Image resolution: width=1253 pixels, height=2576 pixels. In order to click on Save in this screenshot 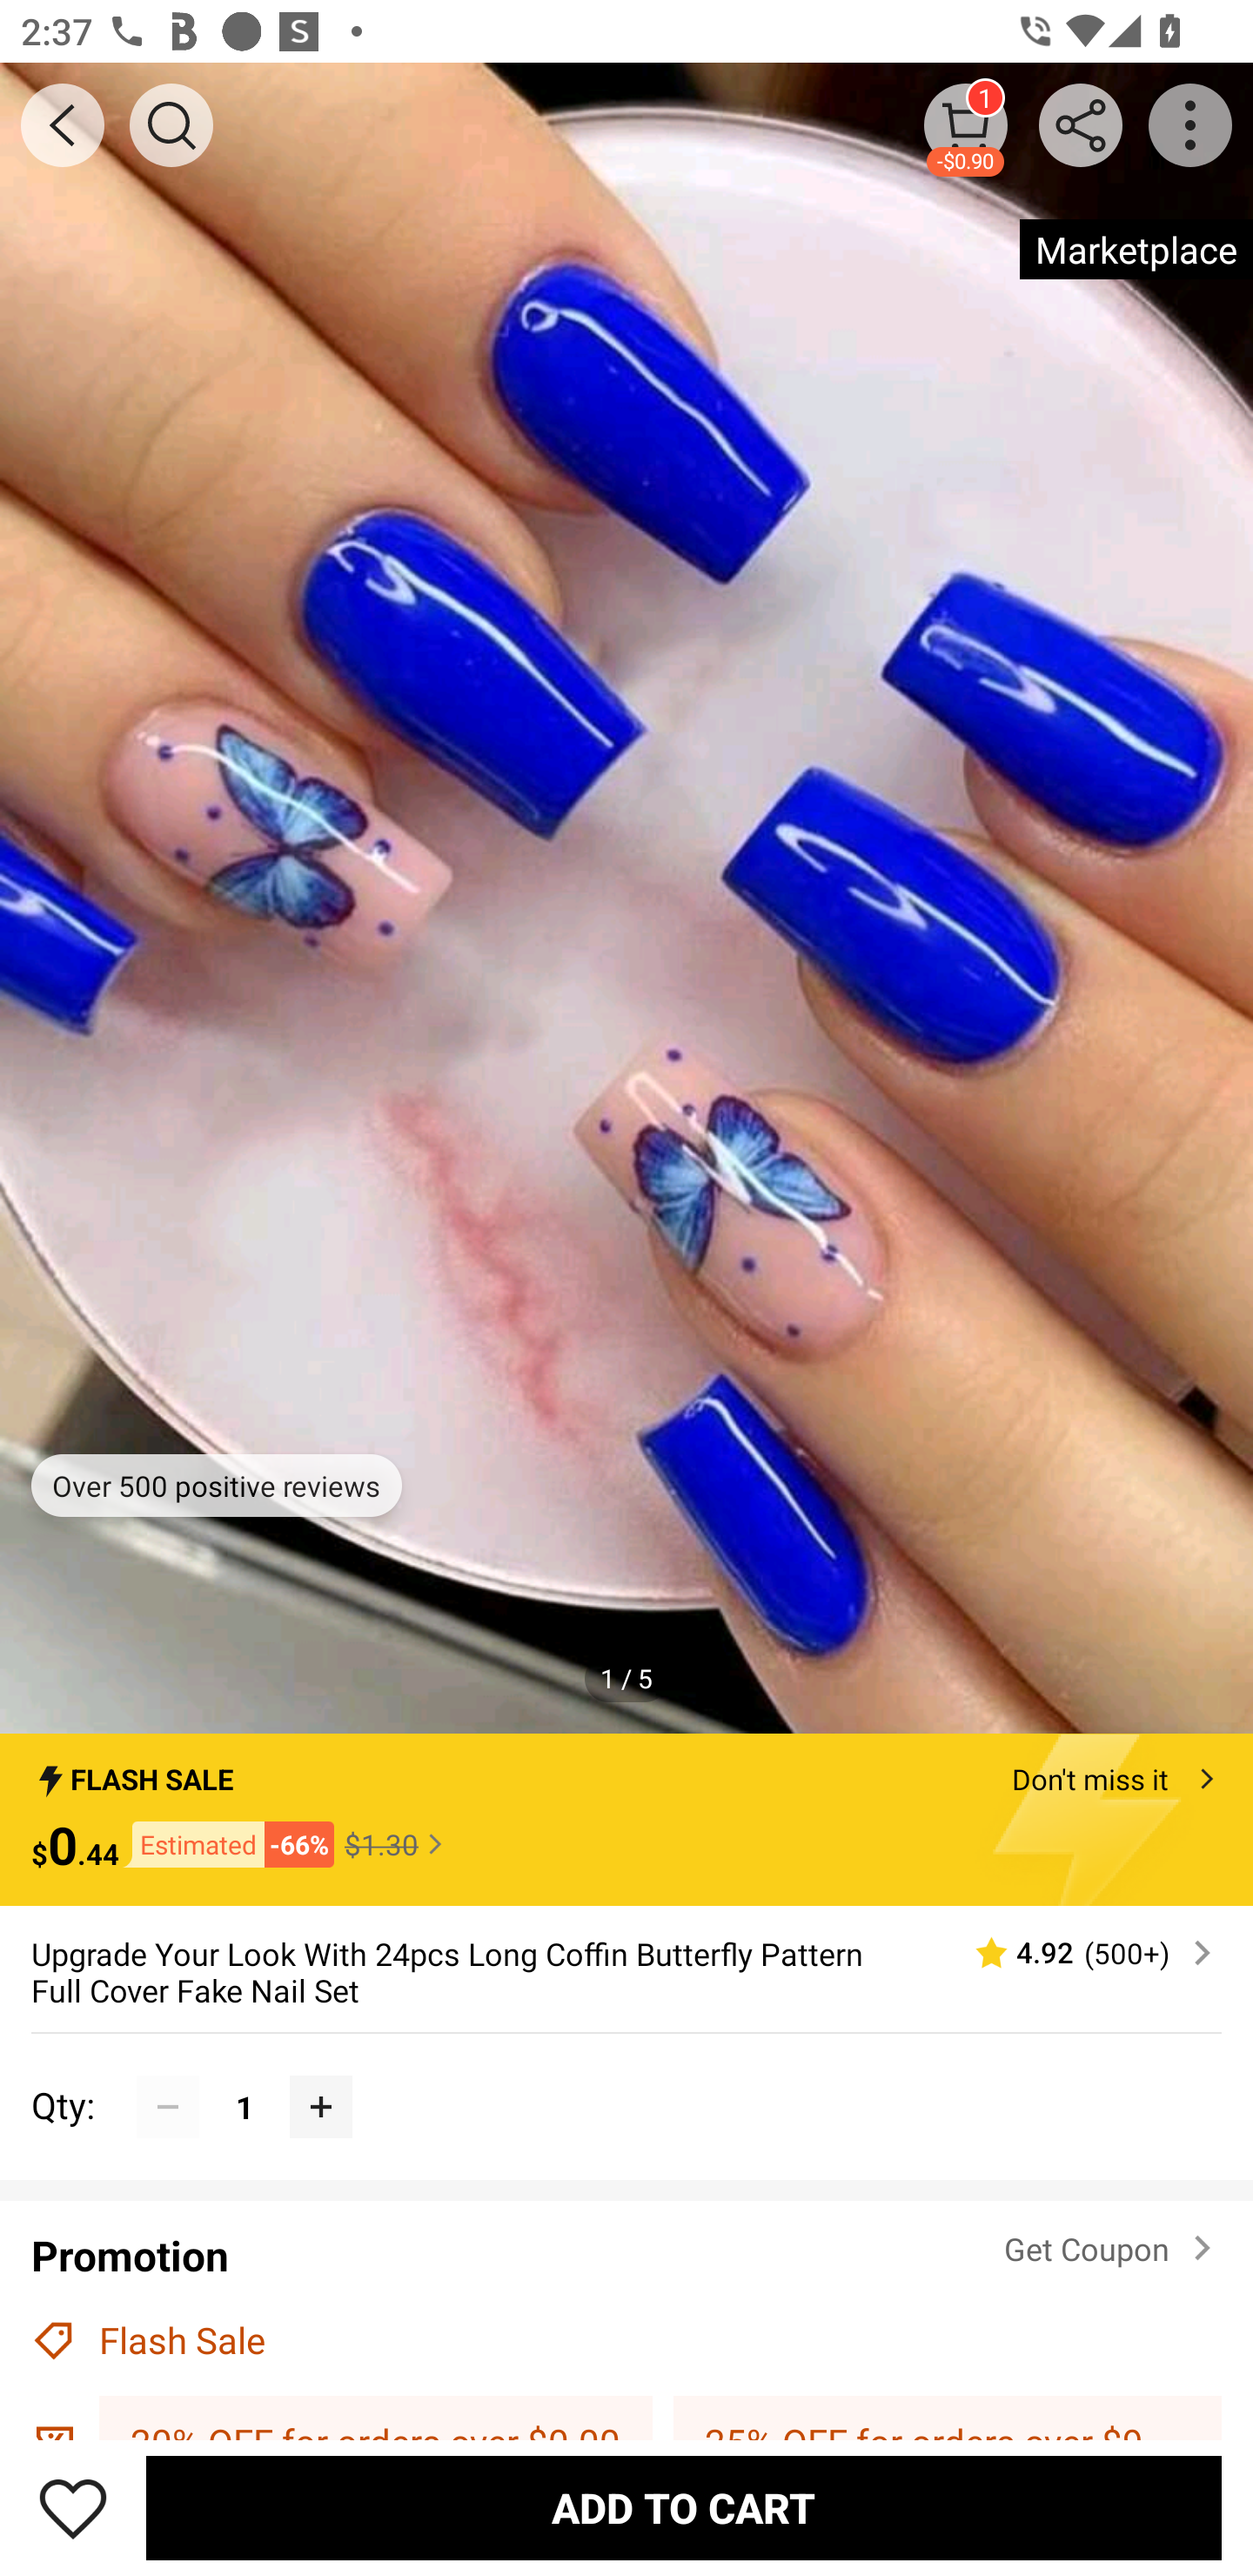, I will do `click(73, 2507)`.